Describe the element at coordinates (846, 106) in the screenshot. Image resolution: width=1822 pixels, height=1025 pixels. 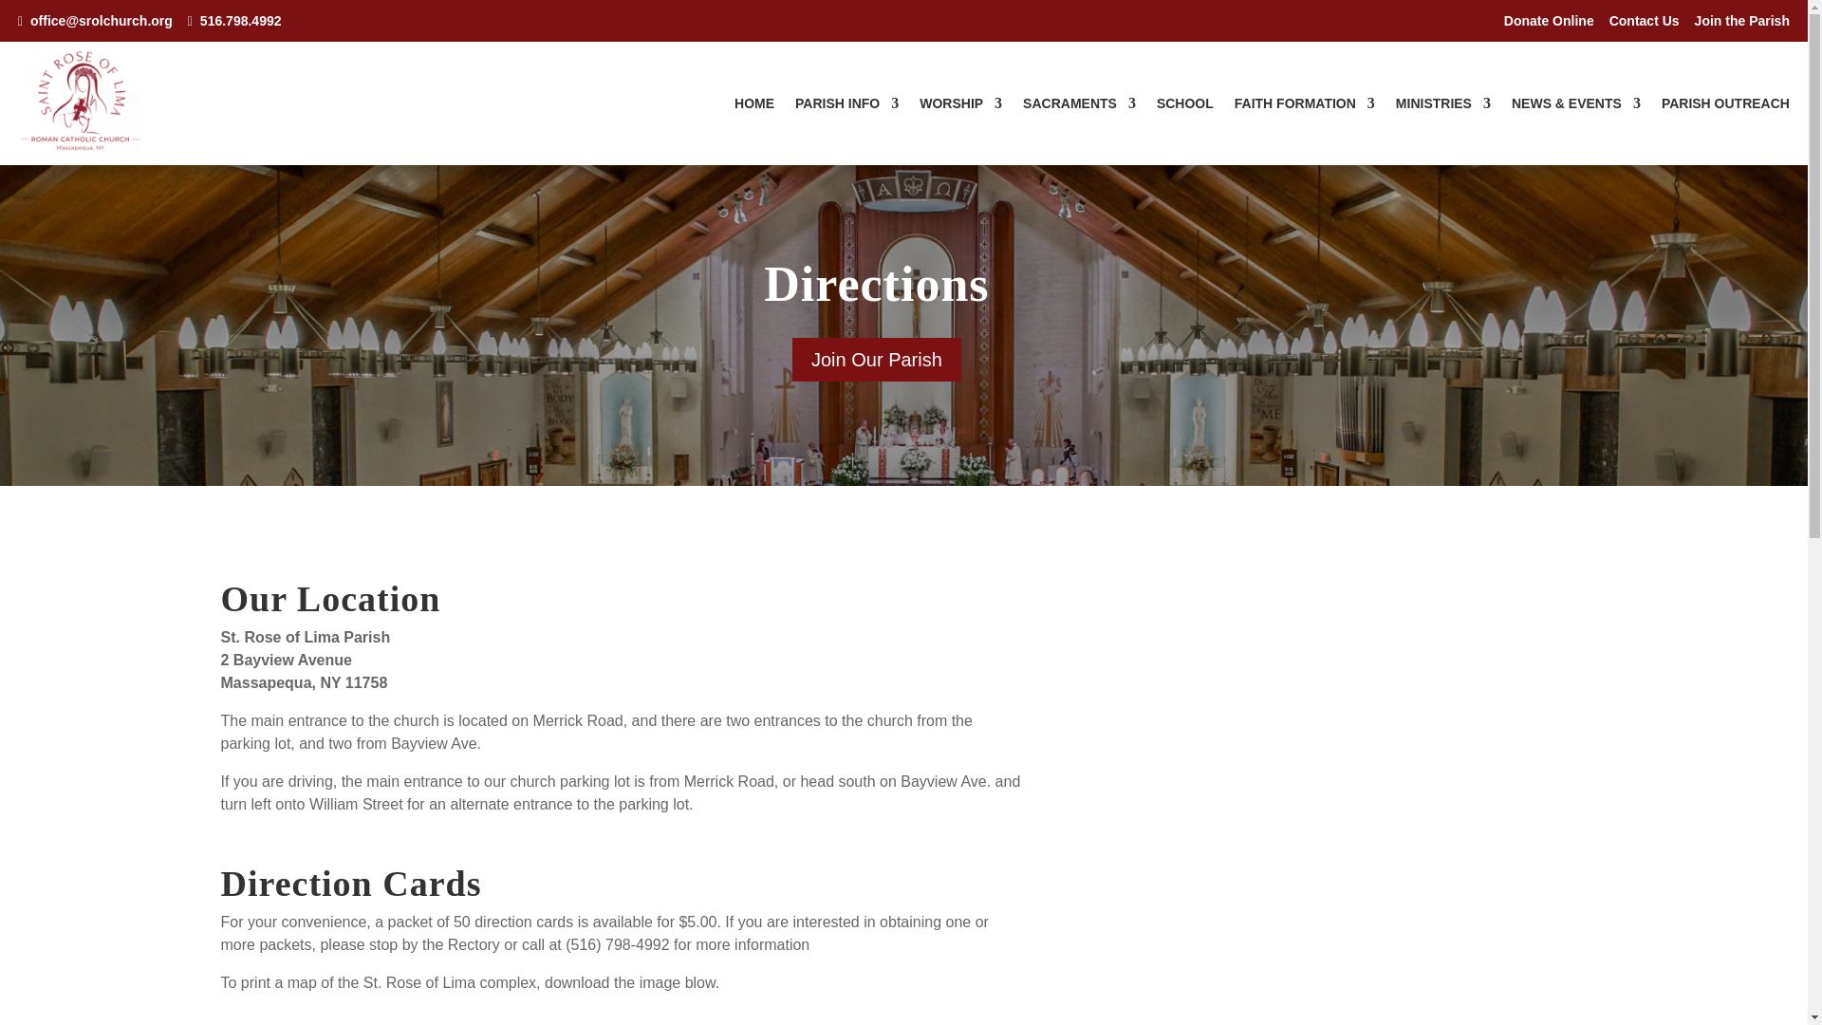
I see `PARISH INFO` at that location.